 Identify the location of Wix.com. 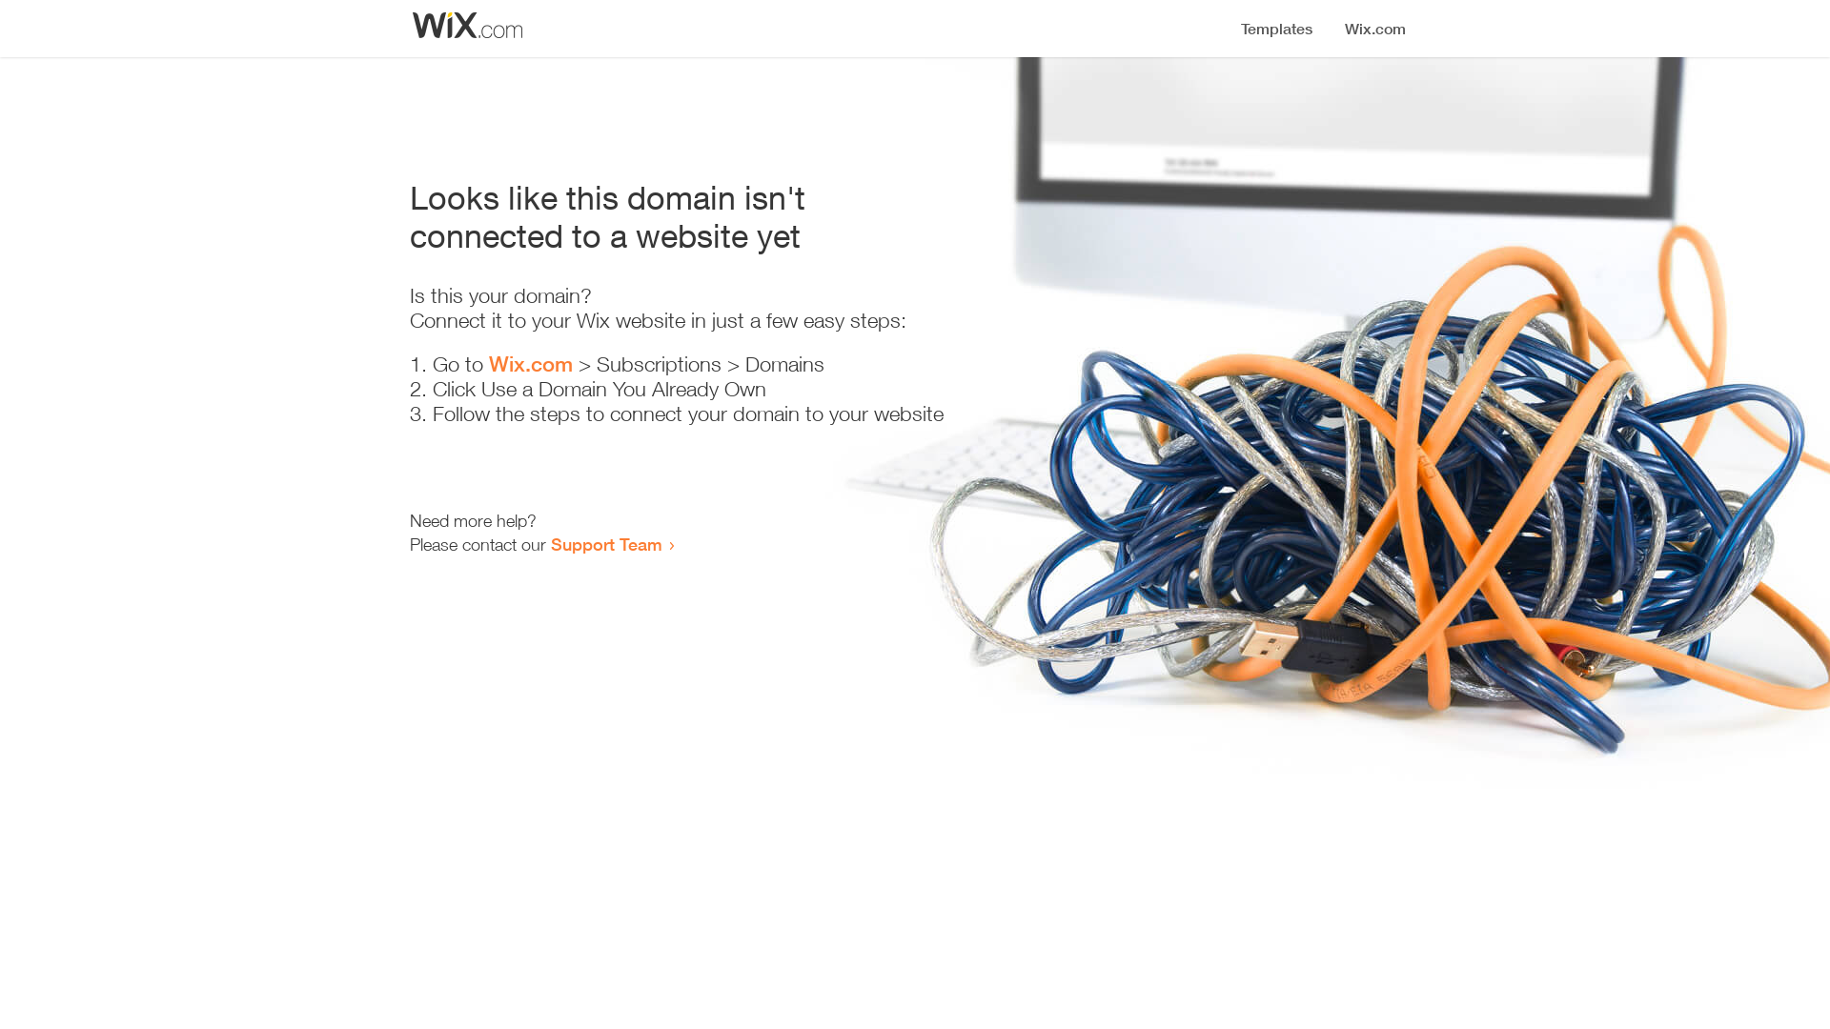
(531, 364).